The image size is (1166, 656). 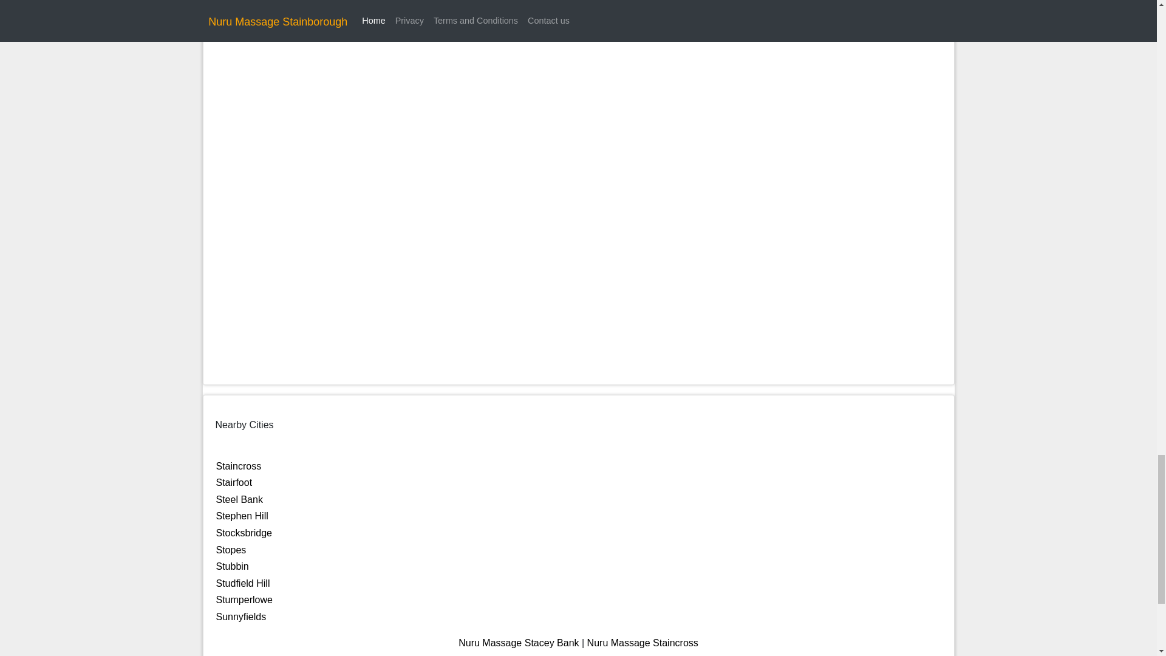 I want to click on Stephen Hill, so click(x=242, y=516).